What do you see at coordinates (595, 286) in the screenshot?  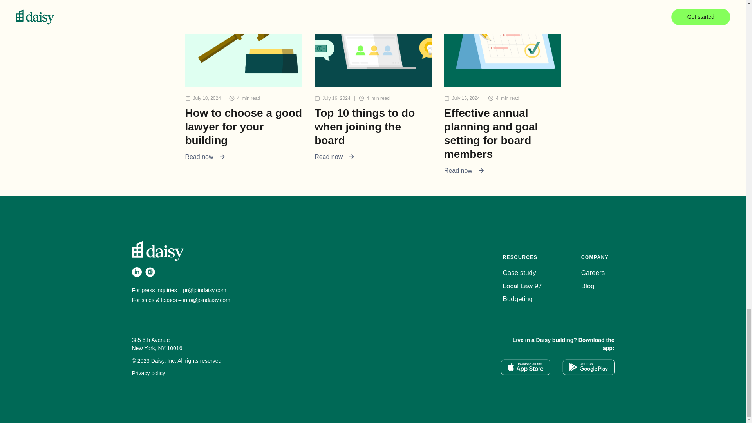 I see `Blog` at bounding box center [595, 286].